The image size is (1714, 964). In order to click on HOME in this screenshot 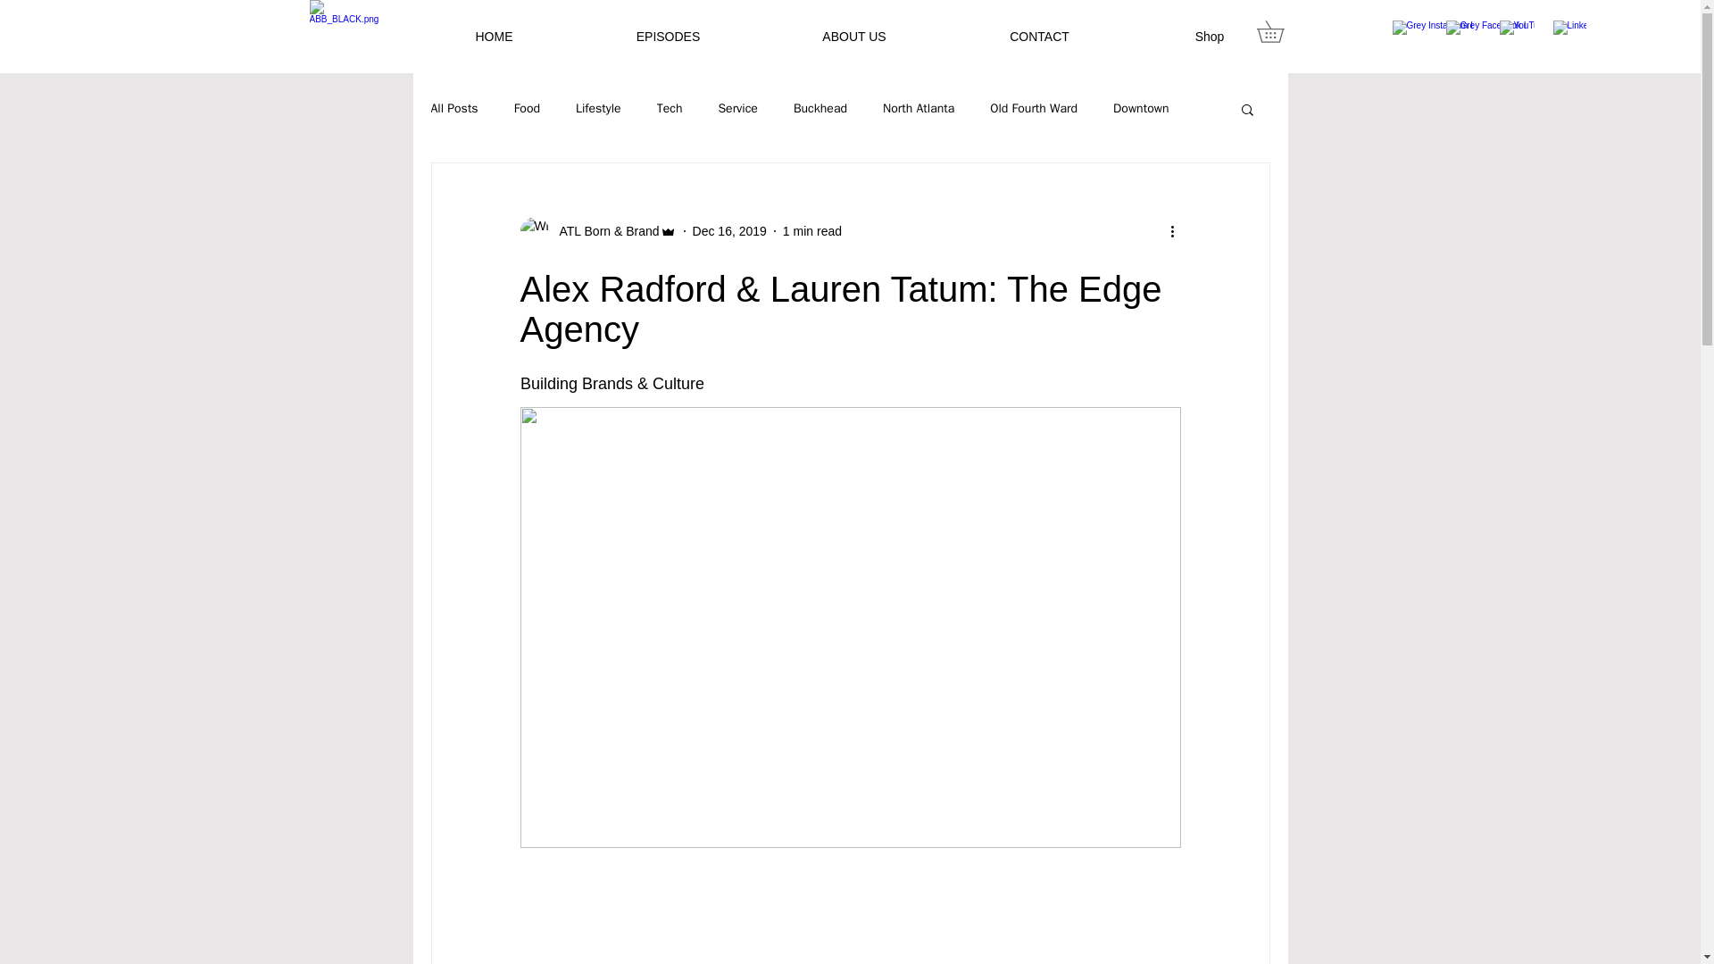, I will do `click(493, 37)`.